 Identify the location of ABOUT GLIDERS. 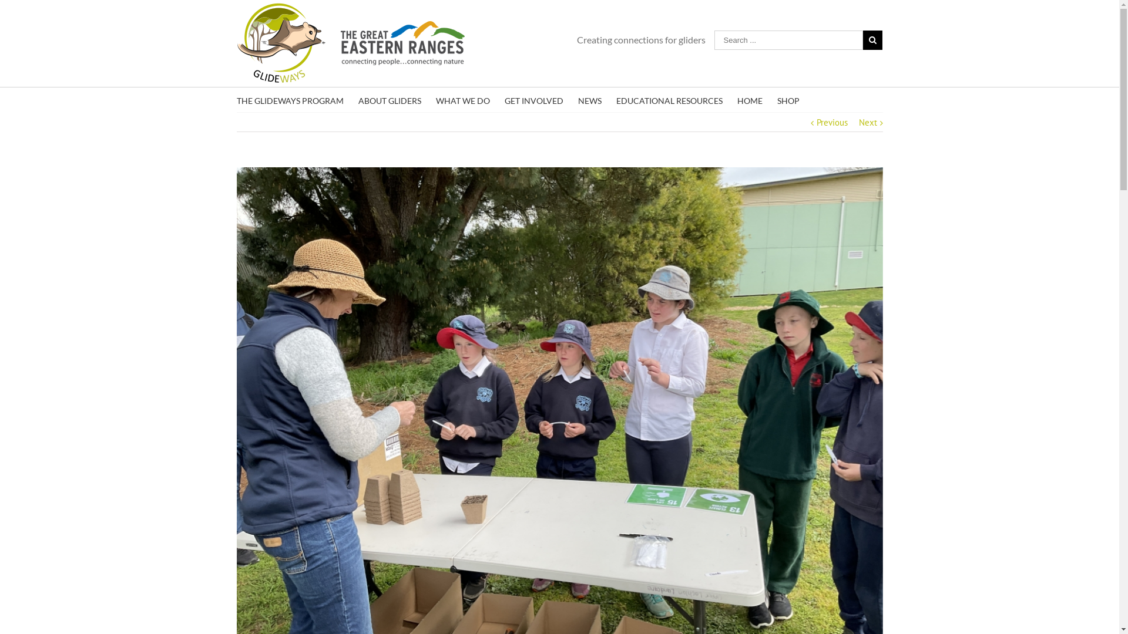
(390, 100).